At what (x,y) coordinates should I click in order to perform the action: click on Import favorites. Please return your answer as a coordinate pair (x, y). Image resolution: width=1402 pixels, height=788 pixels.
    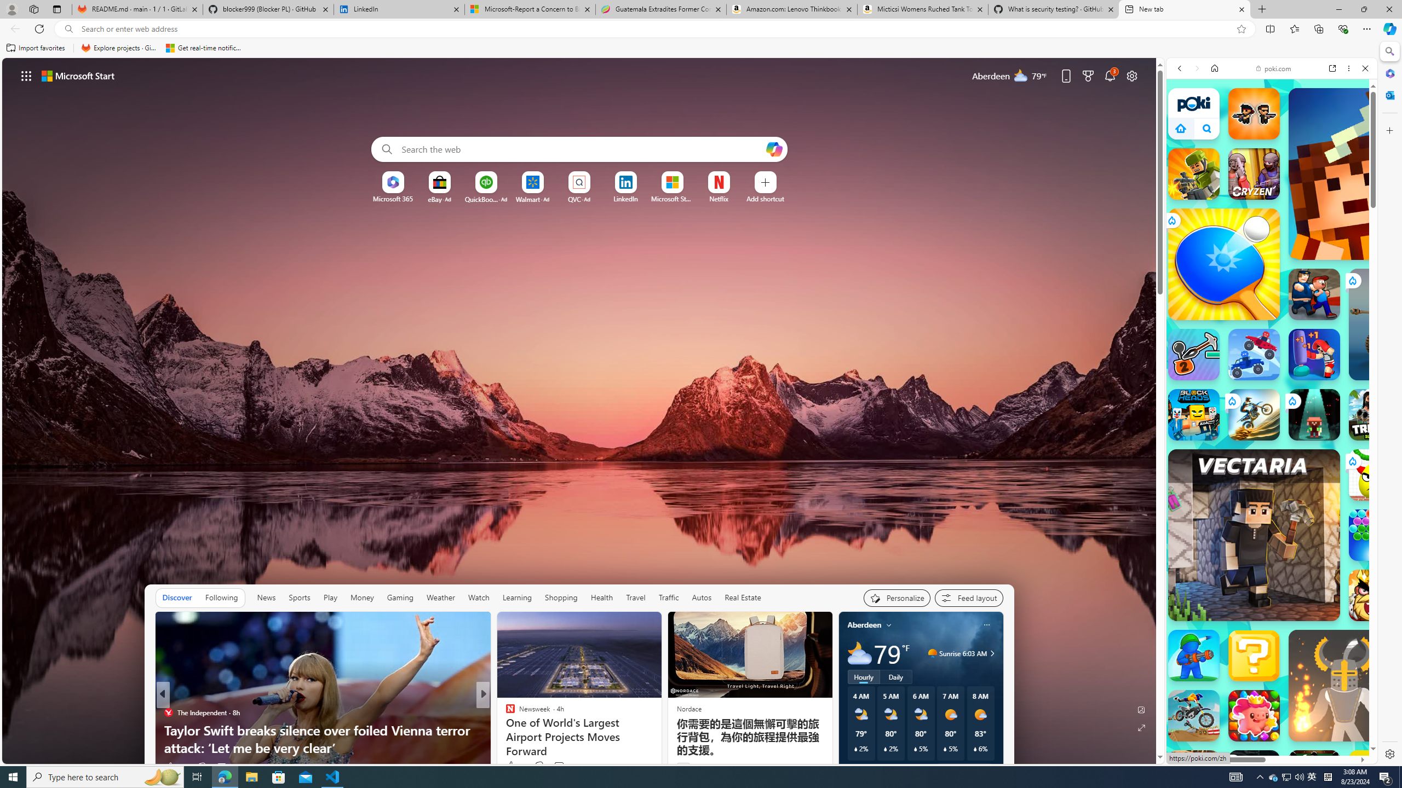
    Looking at the image, I should click on (36, 48).